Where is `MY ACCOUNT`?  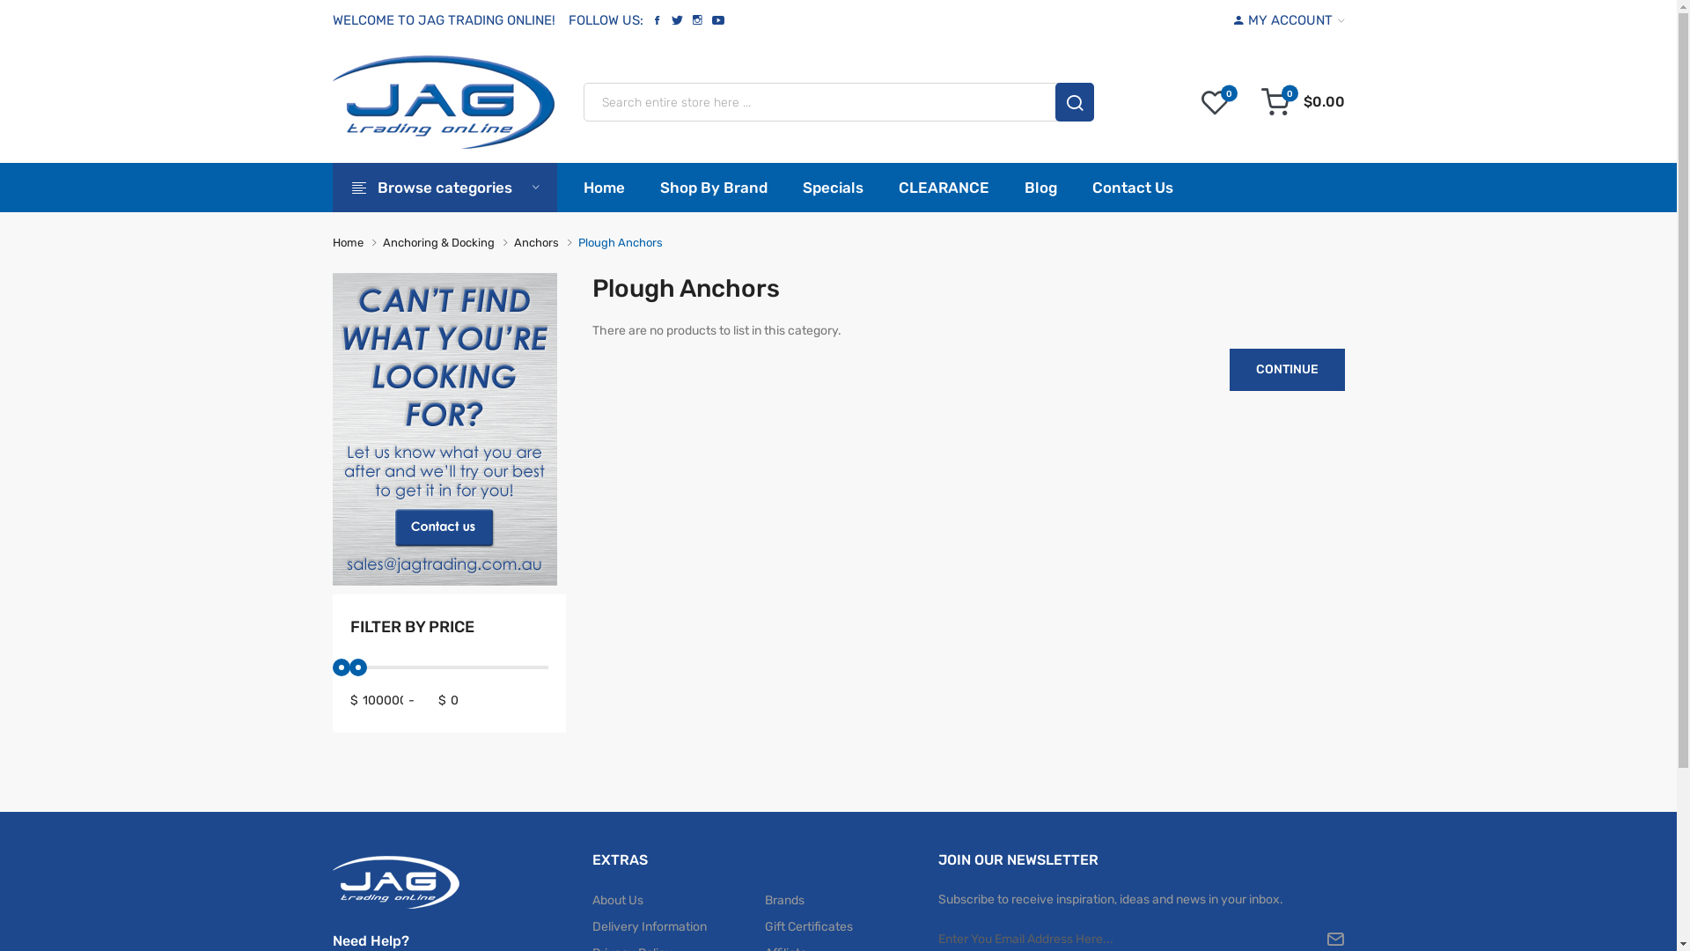
MY ACCOUNT is located at coordinates (1290, 21).